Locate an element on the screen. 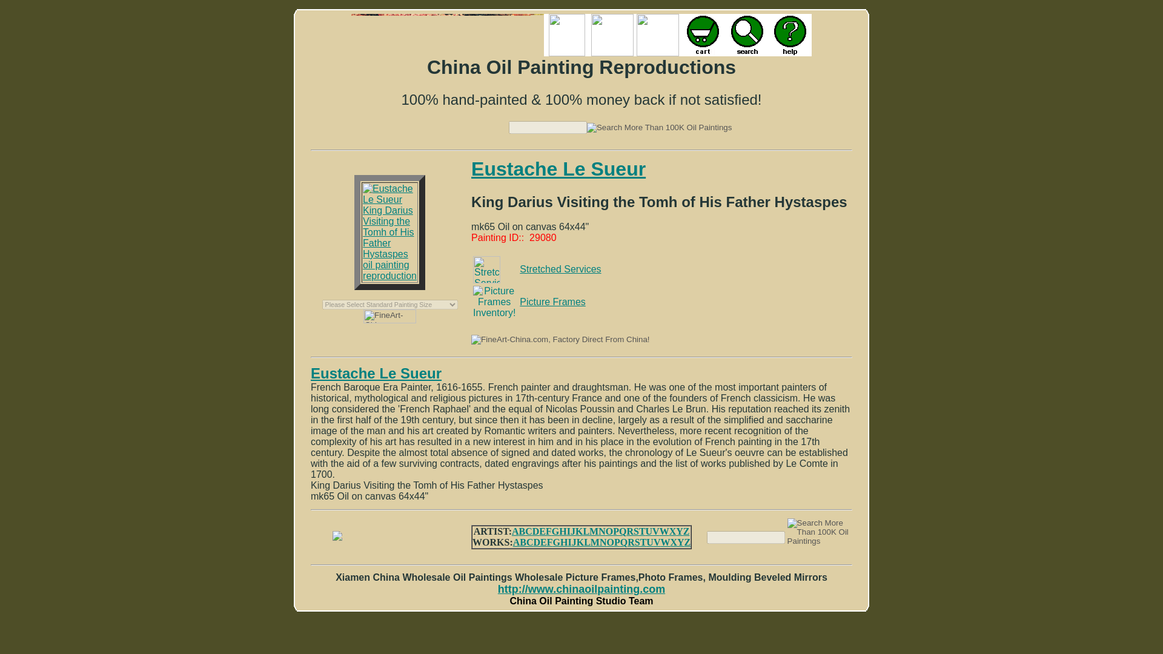  Picture Frames is located at coordinates (552, 302).